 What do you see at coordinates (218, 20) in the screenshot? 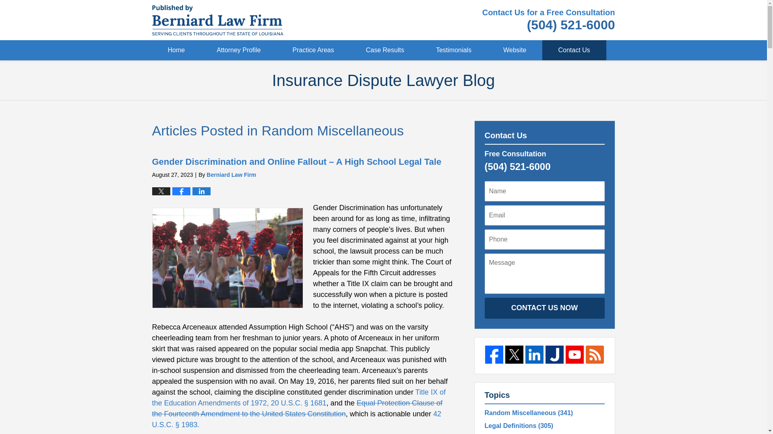
I see `Insurance Dispute Lawyer Blog` at bounding box center [218, 20].